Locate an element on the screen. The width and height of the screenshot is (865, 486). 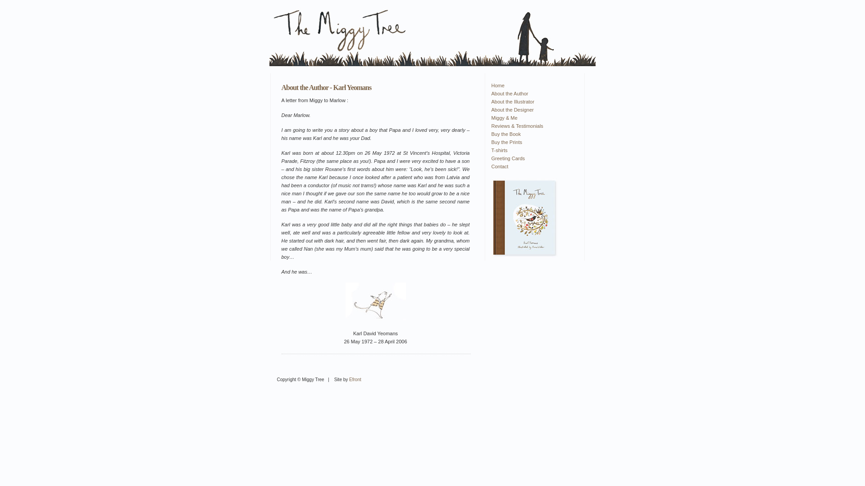
About the Designer is located at coordinates (532, 110).